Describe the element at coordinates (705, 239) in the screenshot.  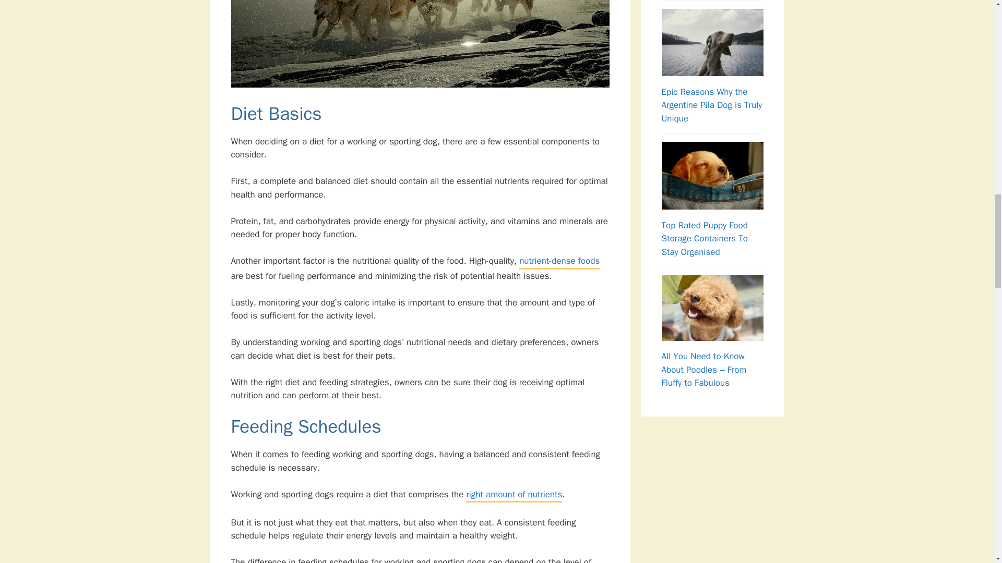
I see `Top Rated Puppy Food Storage Containers To Stay Organised` at that location.